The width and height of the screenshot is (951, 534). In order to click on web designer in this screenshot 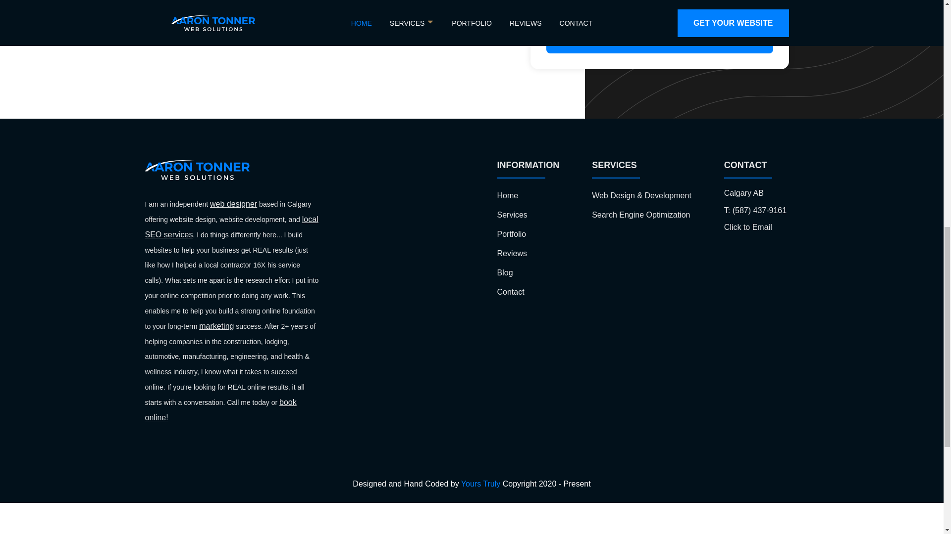, I will do `click(233, 204)`.